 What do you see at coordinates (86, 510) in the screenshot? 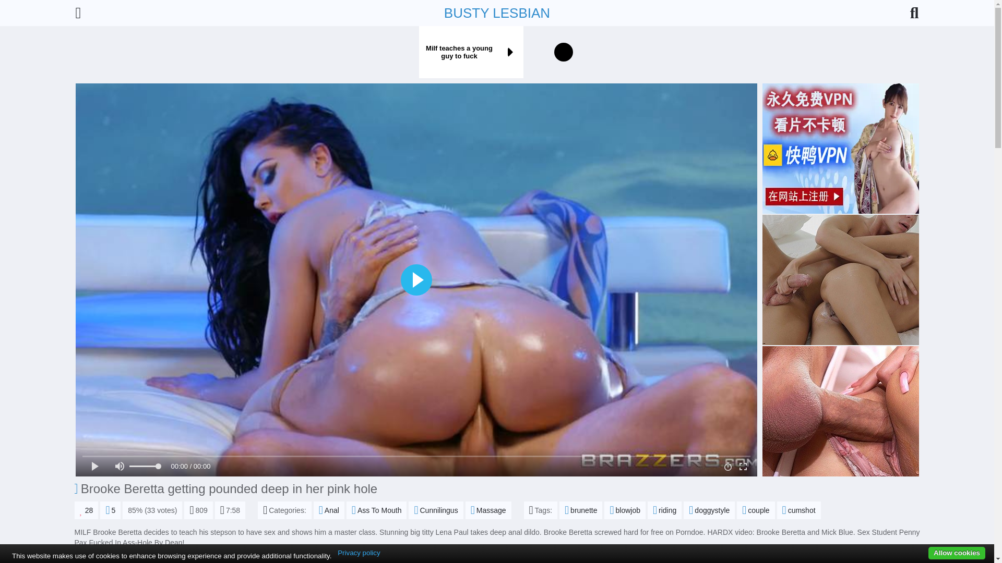
I see `I Like It!` at bounding box center [86, 510].